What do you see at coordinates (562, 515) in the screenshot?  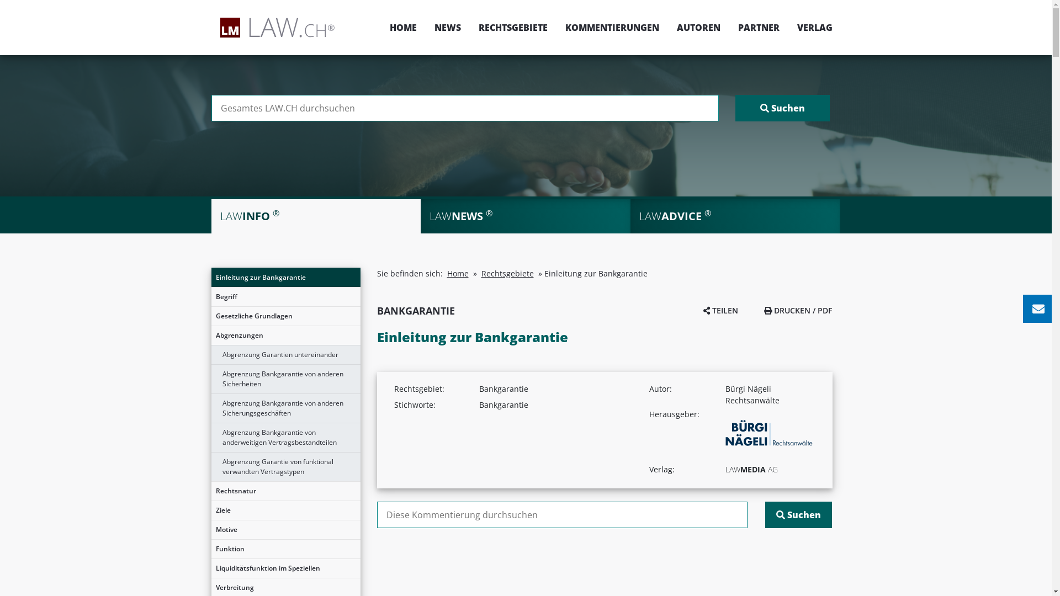 I see `Suchen nach:` at bounding box center [562, 515].